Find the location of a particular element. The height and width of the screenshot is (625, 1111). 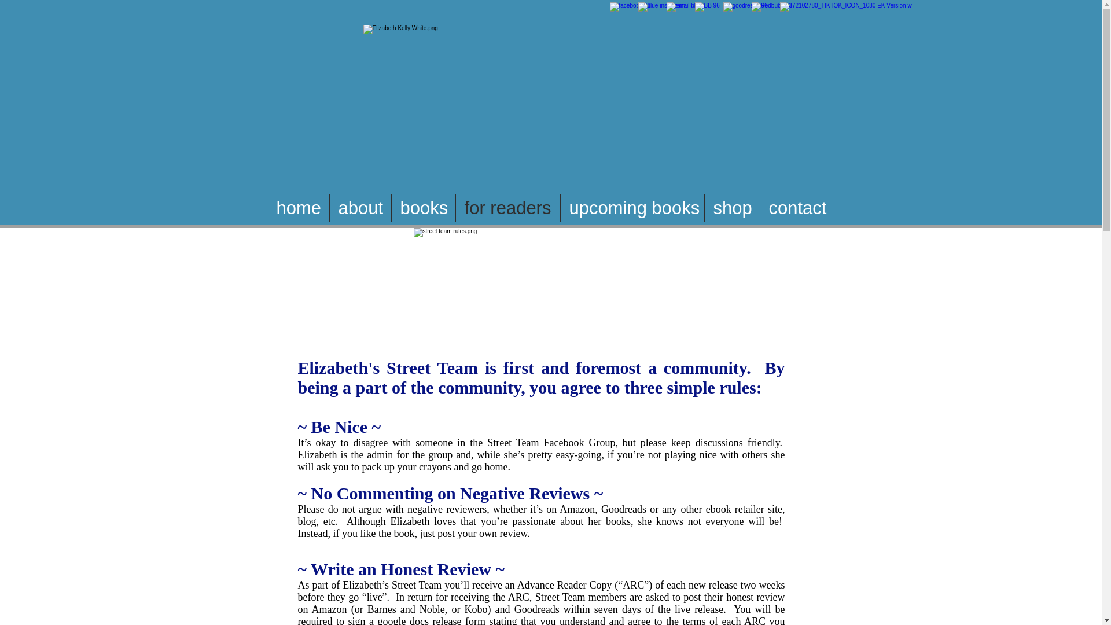

books is located at coordinates (422, 208).